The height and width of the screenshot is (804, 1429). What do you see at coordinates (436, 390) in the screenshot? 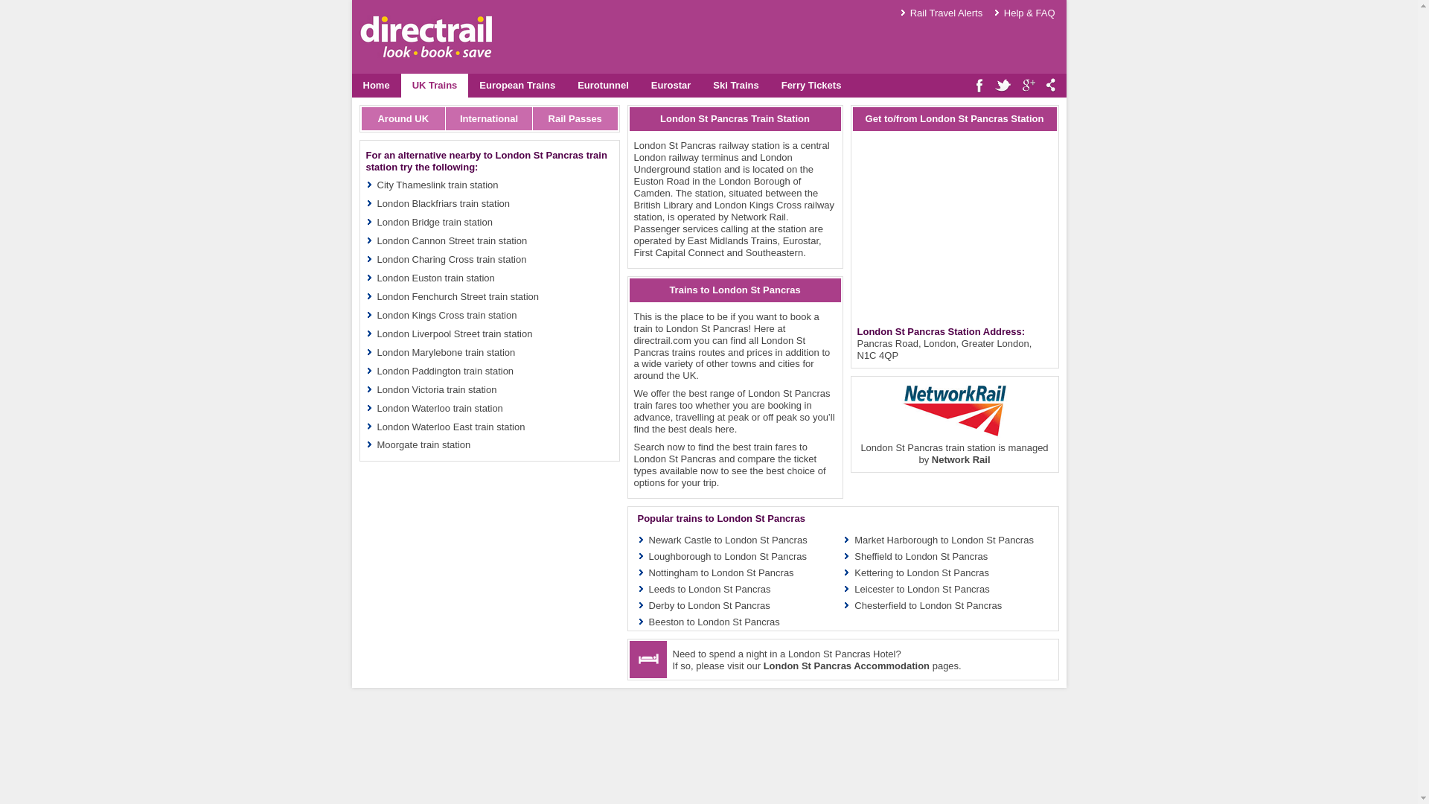
I see `London Victoria train station` at bounding box center [436, 390].